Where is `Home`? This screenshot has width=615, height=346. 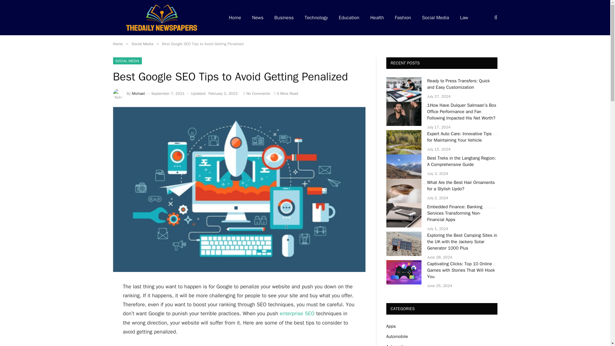 Home is located at coordinates (117, 44).